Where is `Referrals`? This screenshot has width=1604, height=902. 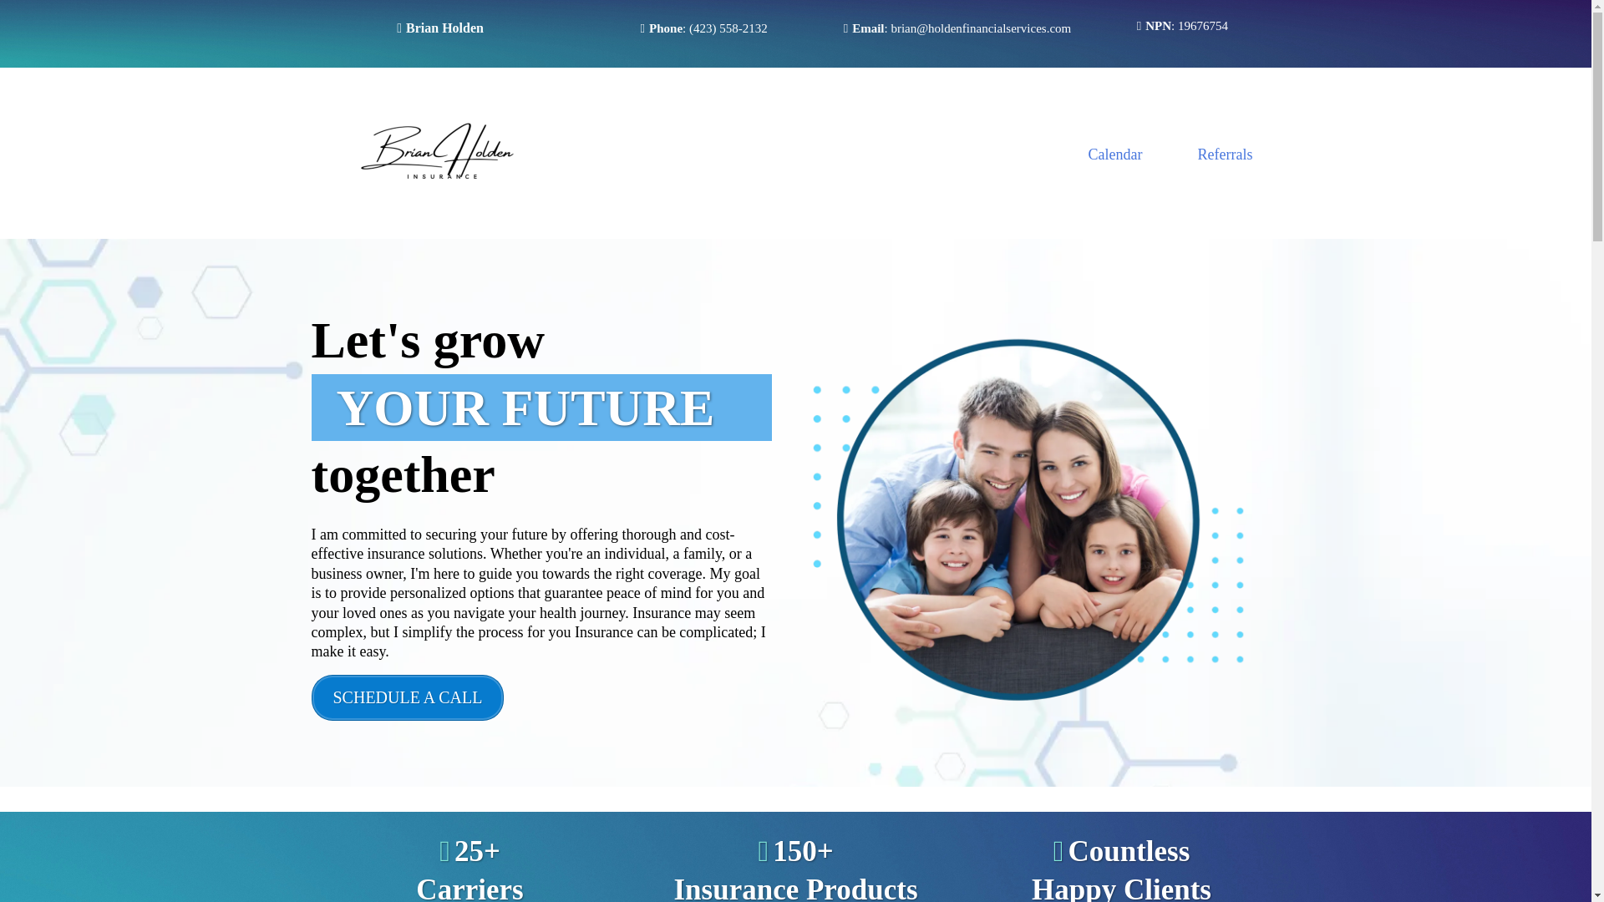
Referrals is located at coordinates (1225, 154).